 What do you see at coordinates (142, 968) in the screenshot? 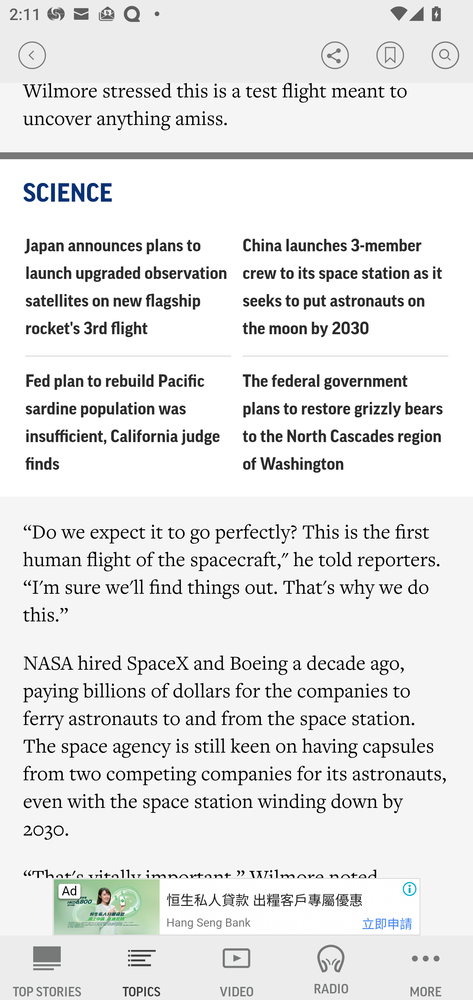
I see `TOPICS` at bounding box center [142, 968].